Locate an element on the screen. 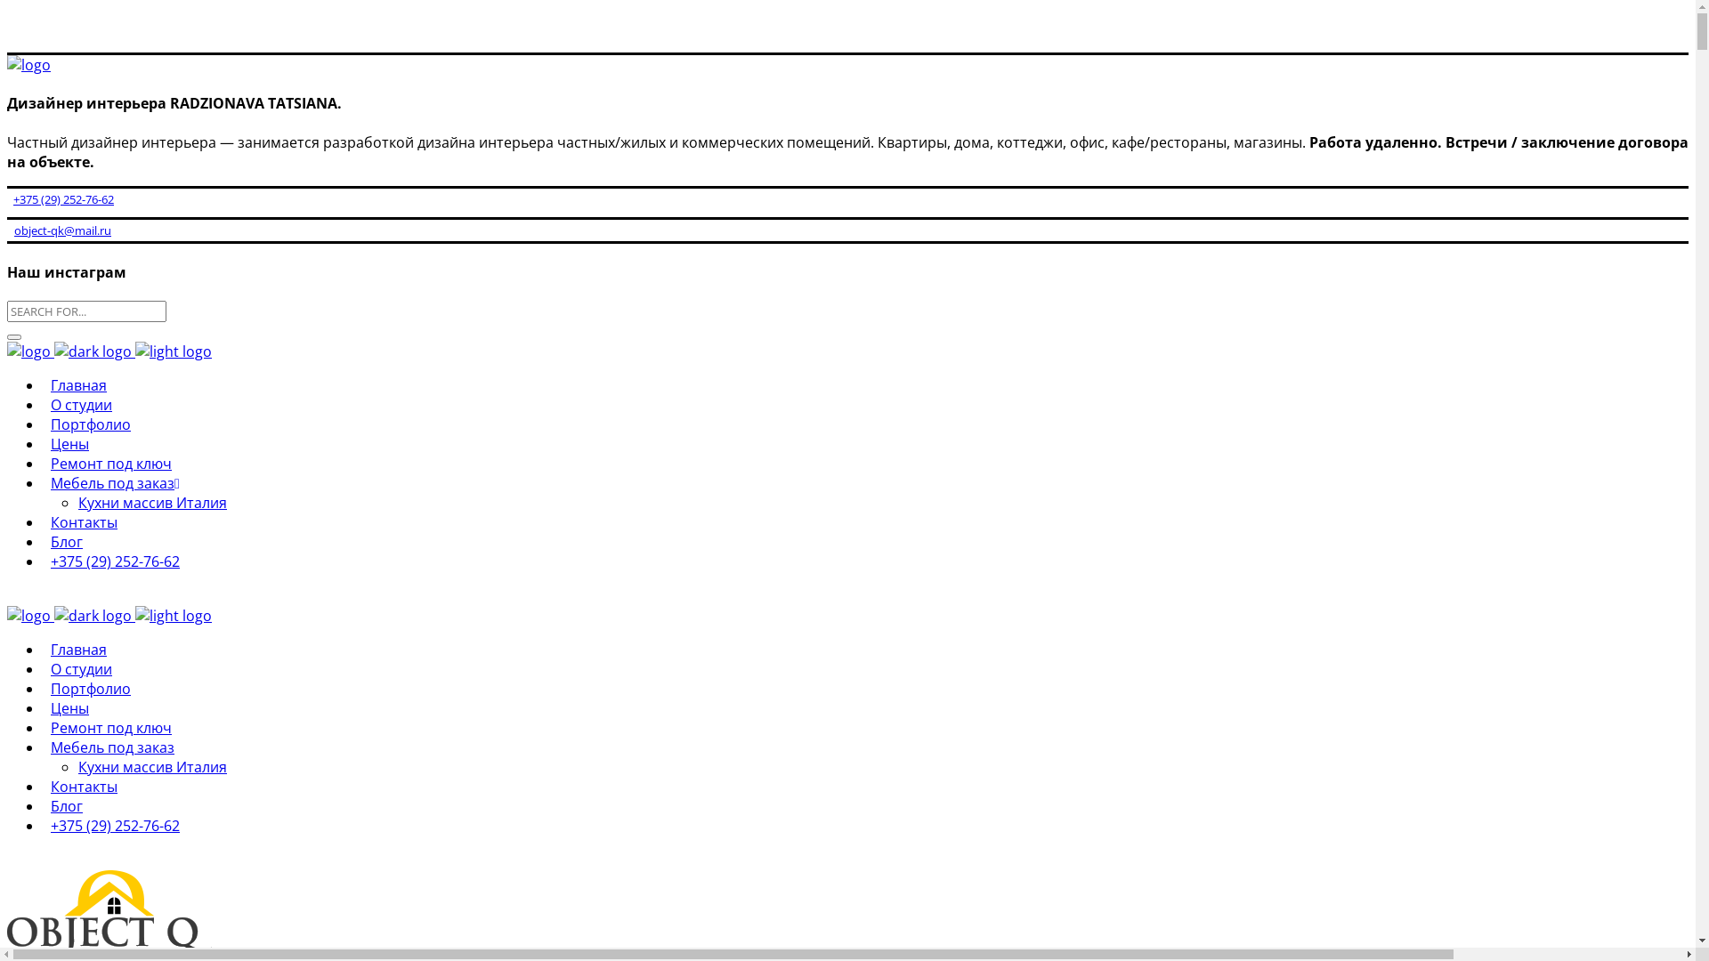  +375 (29) 252-76-62 is located at coordinates (61, 198).